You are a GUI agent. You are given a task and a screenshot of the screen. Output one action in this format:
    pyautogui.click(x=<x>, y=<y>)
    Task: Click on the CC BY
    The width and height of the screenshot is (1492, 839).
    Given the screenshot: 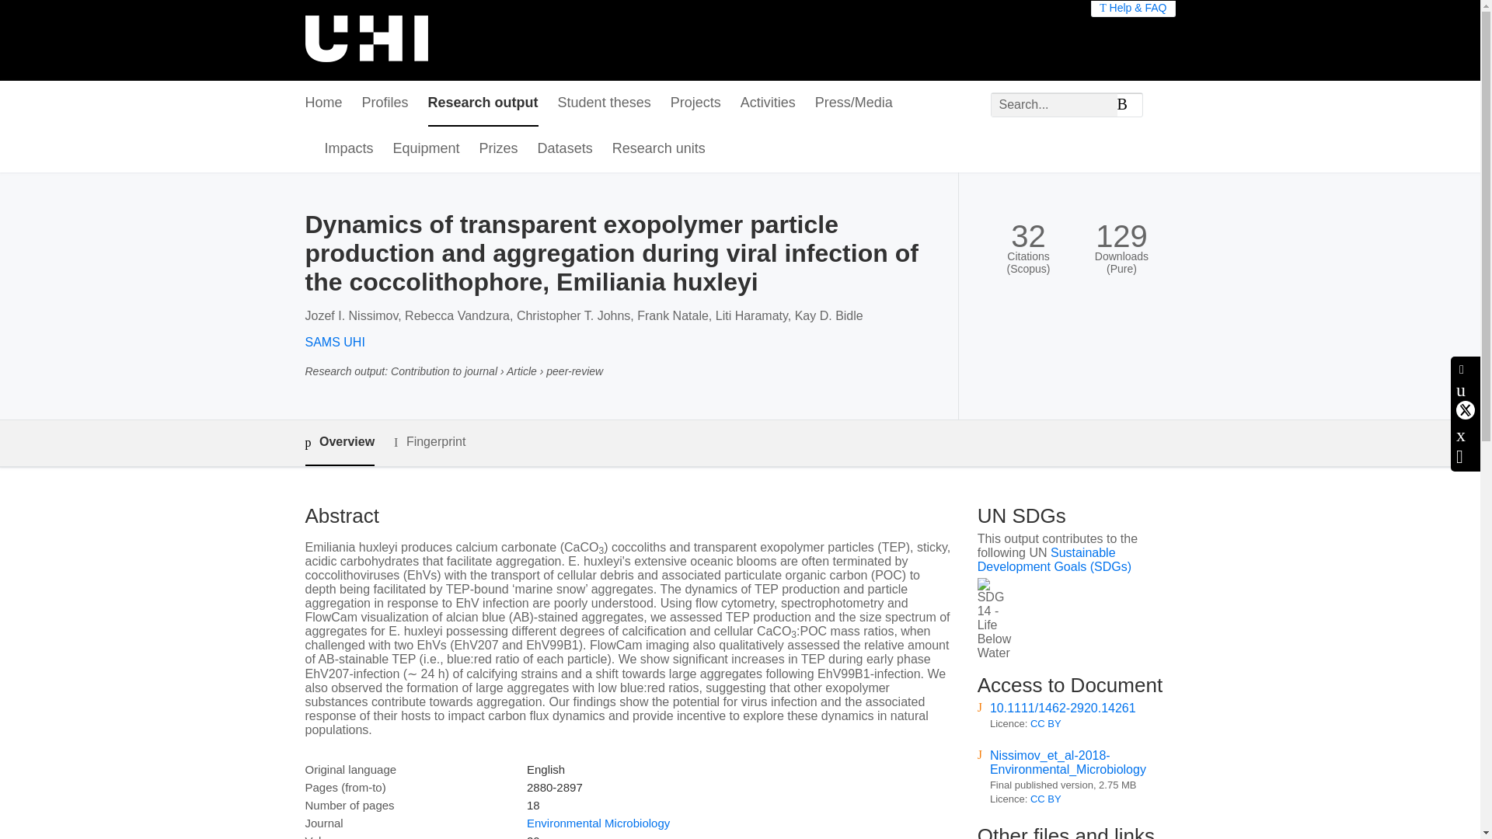 What is the action you would take?
    pyautogui.click(x=1046, y=799)
    